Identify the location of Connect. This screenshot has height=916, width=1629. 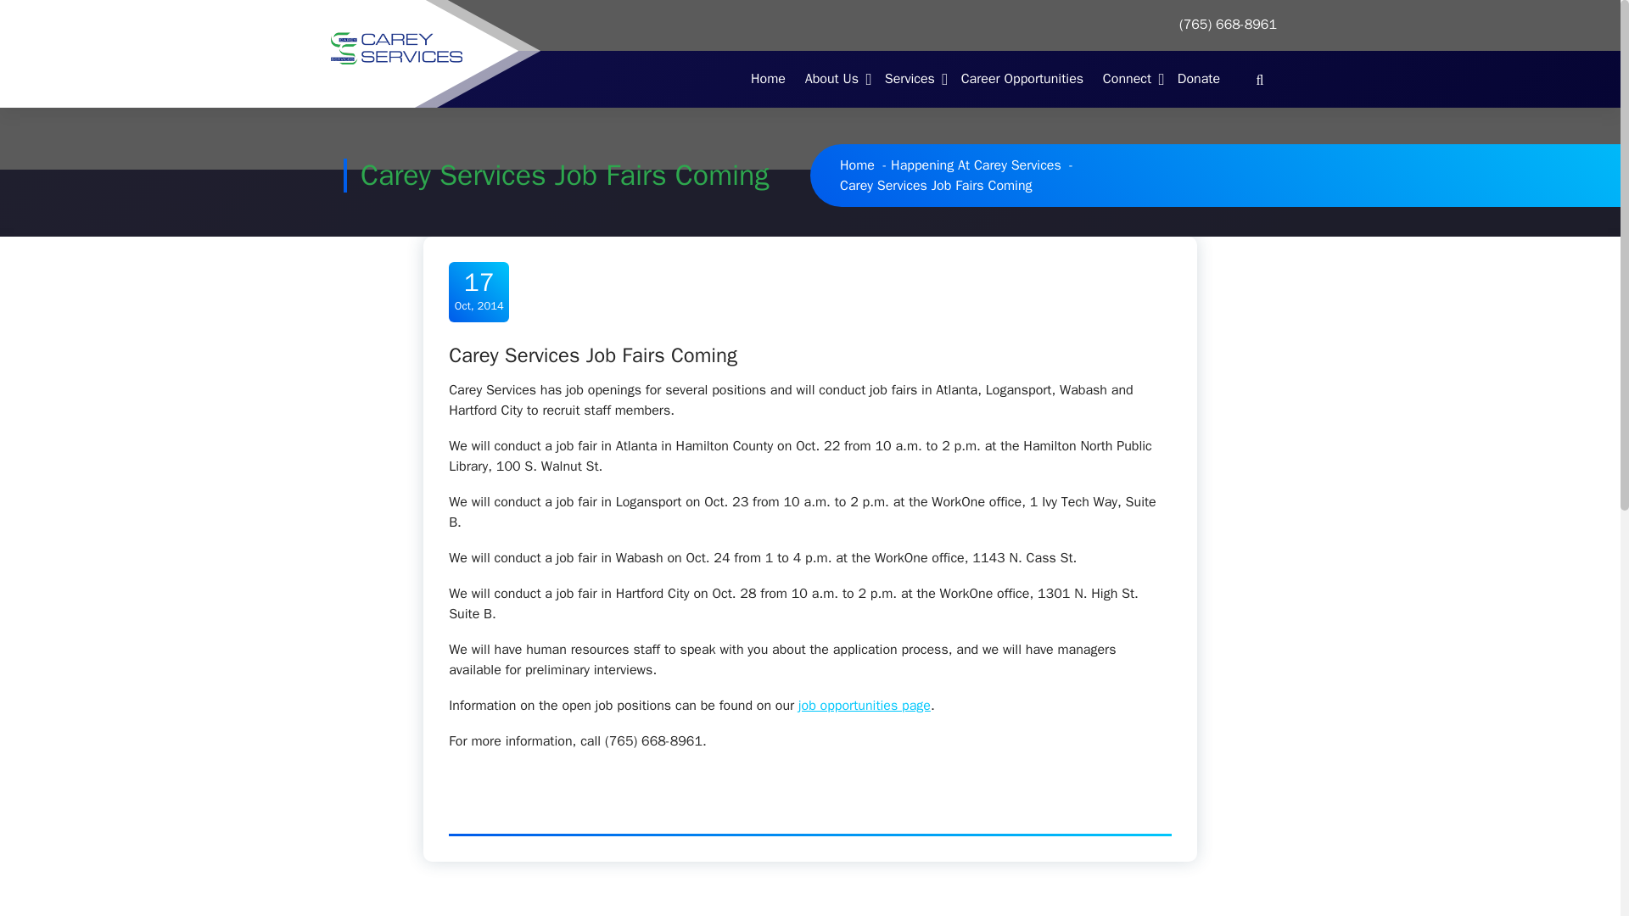
(1130, 80).